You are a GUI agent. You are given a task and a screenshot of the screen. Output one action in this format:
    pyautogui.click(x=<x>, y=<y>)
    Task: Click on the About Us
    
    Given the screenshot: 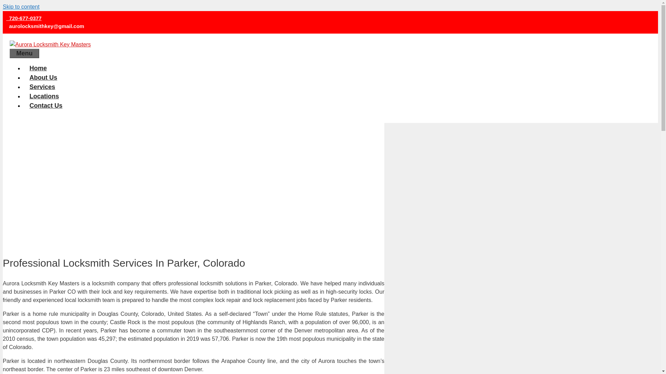 What is the action you would take?
    pyautogui.click(x=43, y=78)
    